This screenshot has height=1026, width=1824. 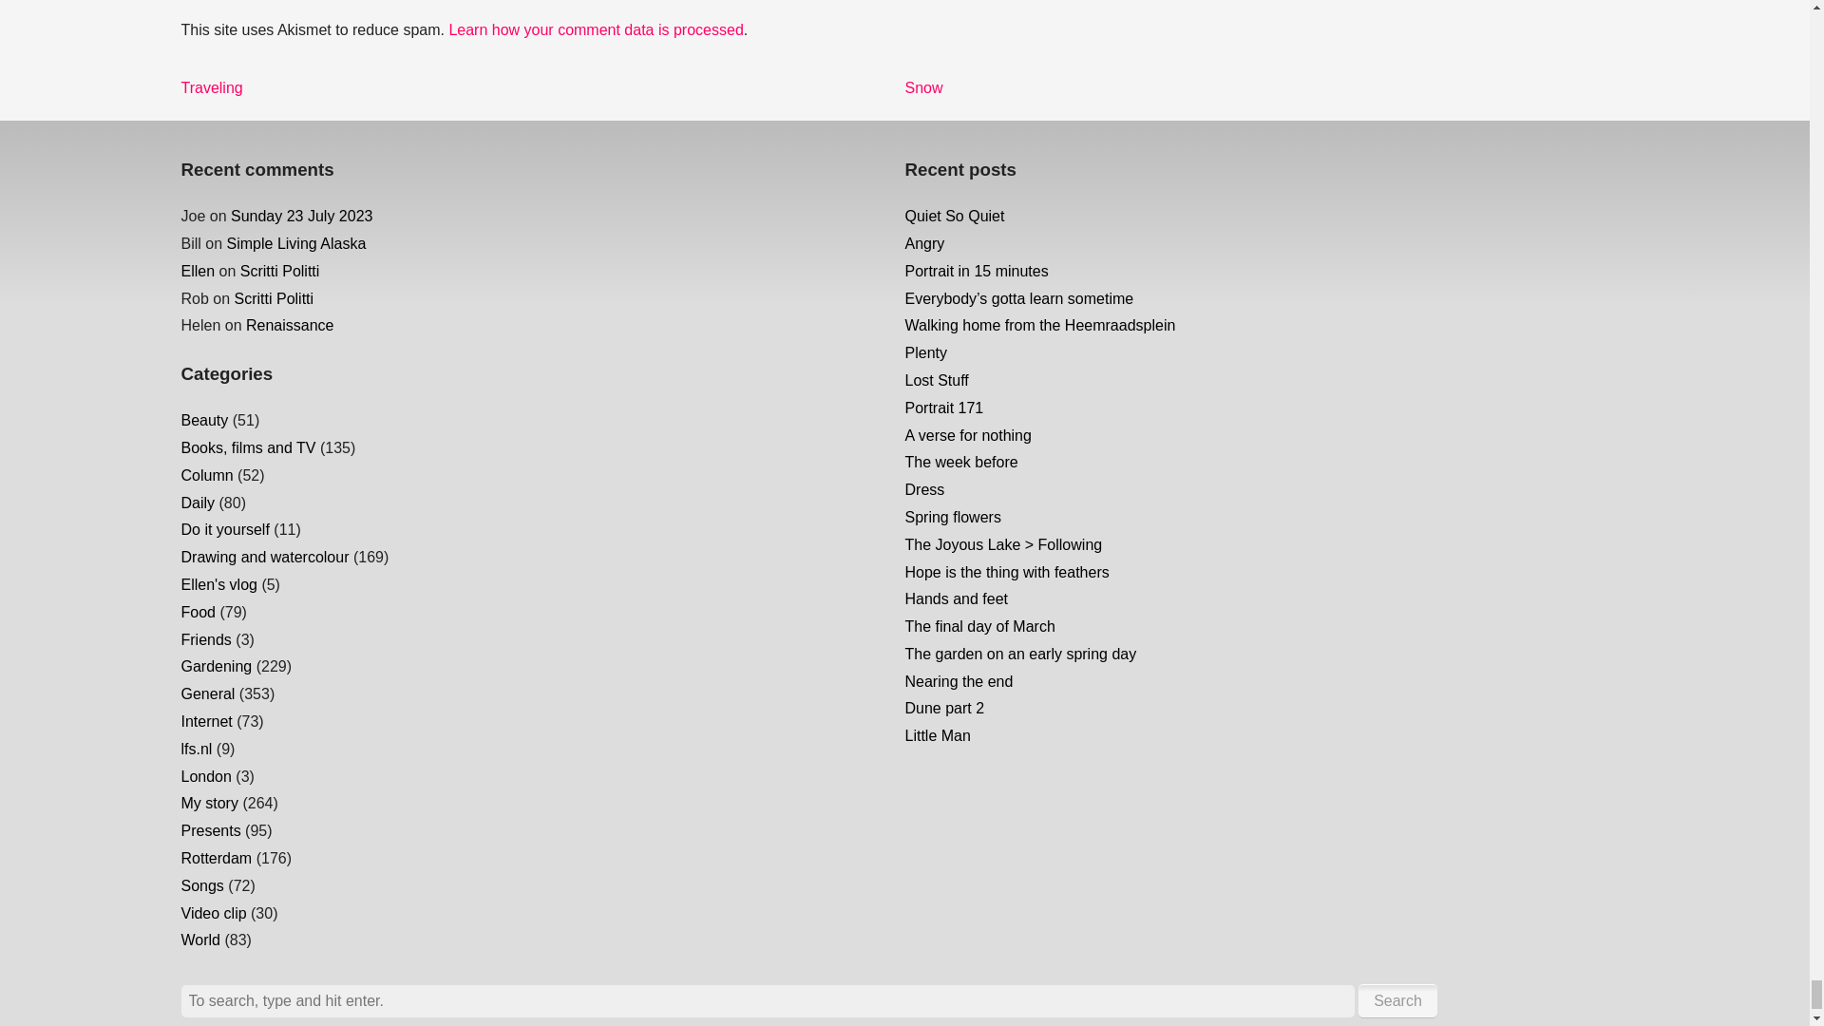 I want to click on Learn how your comment data is processed, so click(x=198, y=502).